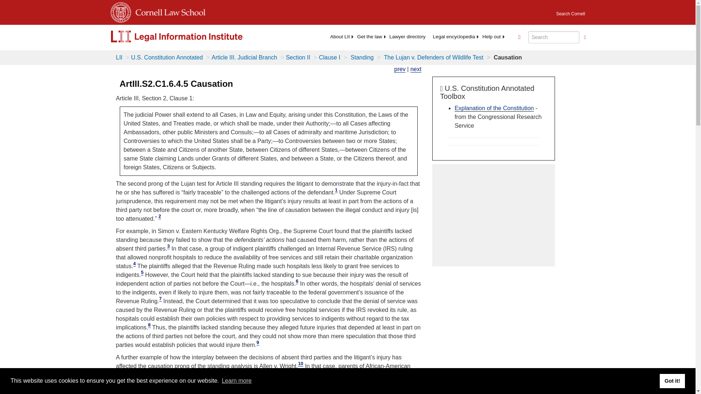 This screenshot has height=394, width=701. Describe the element at coordinates (369, 36) in the screenshot. I see `Get the law` at that location.